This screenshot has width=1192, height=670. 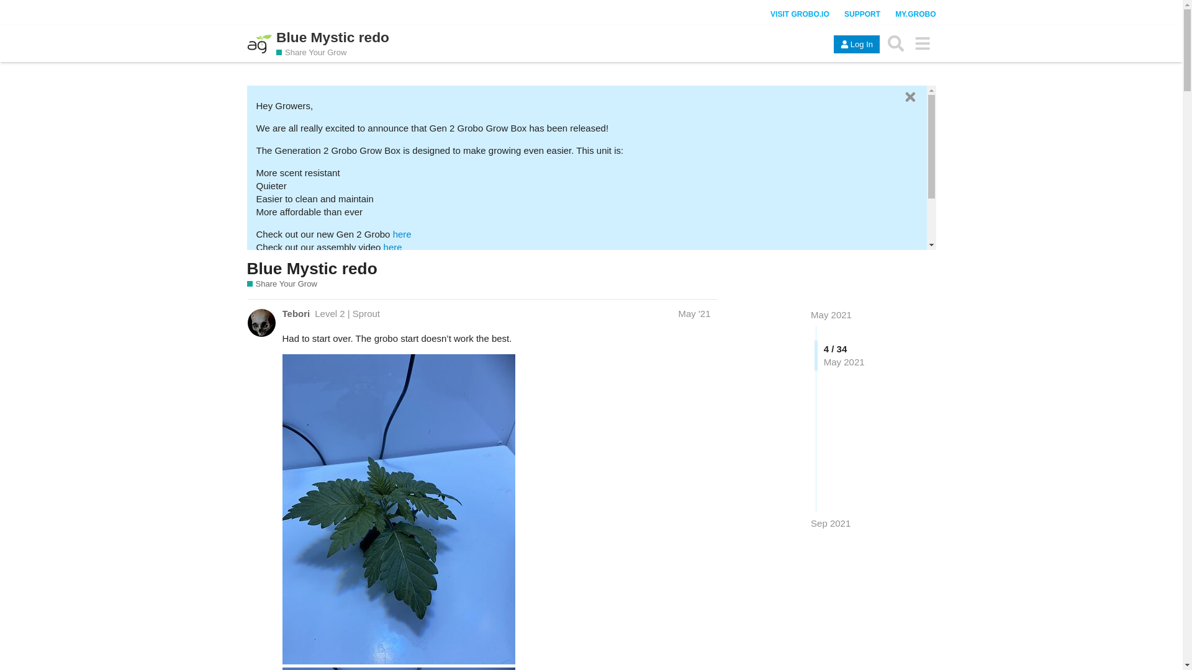 I want to click on here, so click(x=325, y=260).